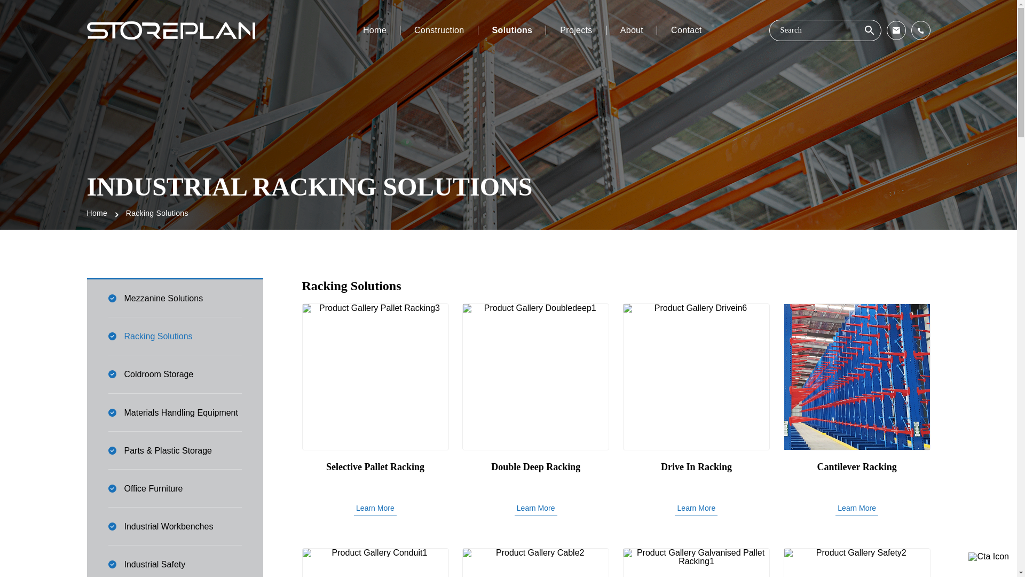 This screenshot has height=577, width=1025. I want to click on Construction, so click(439, 30).